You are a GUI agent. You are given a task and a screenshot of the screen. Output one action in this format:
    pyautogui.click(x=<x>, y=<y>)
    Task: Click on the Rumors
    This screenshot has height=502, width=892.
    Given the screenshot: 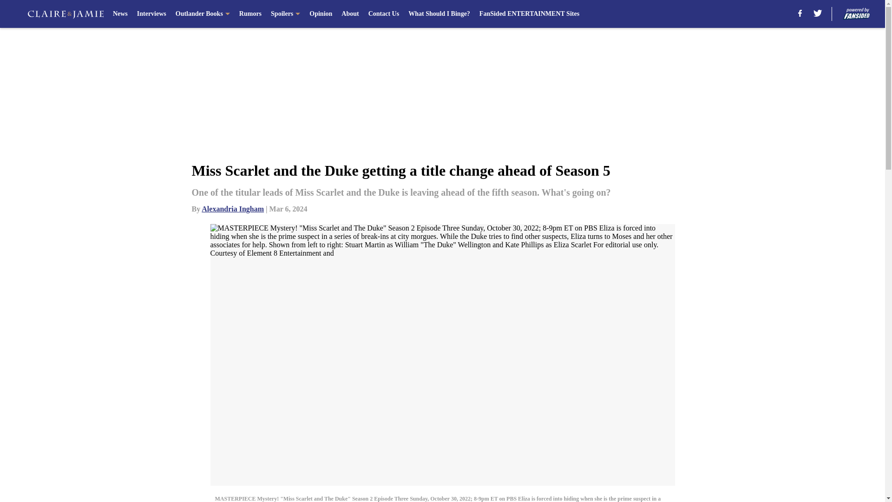 What is the action you would take?
    pyautogui.click(x=250, y=14)
    